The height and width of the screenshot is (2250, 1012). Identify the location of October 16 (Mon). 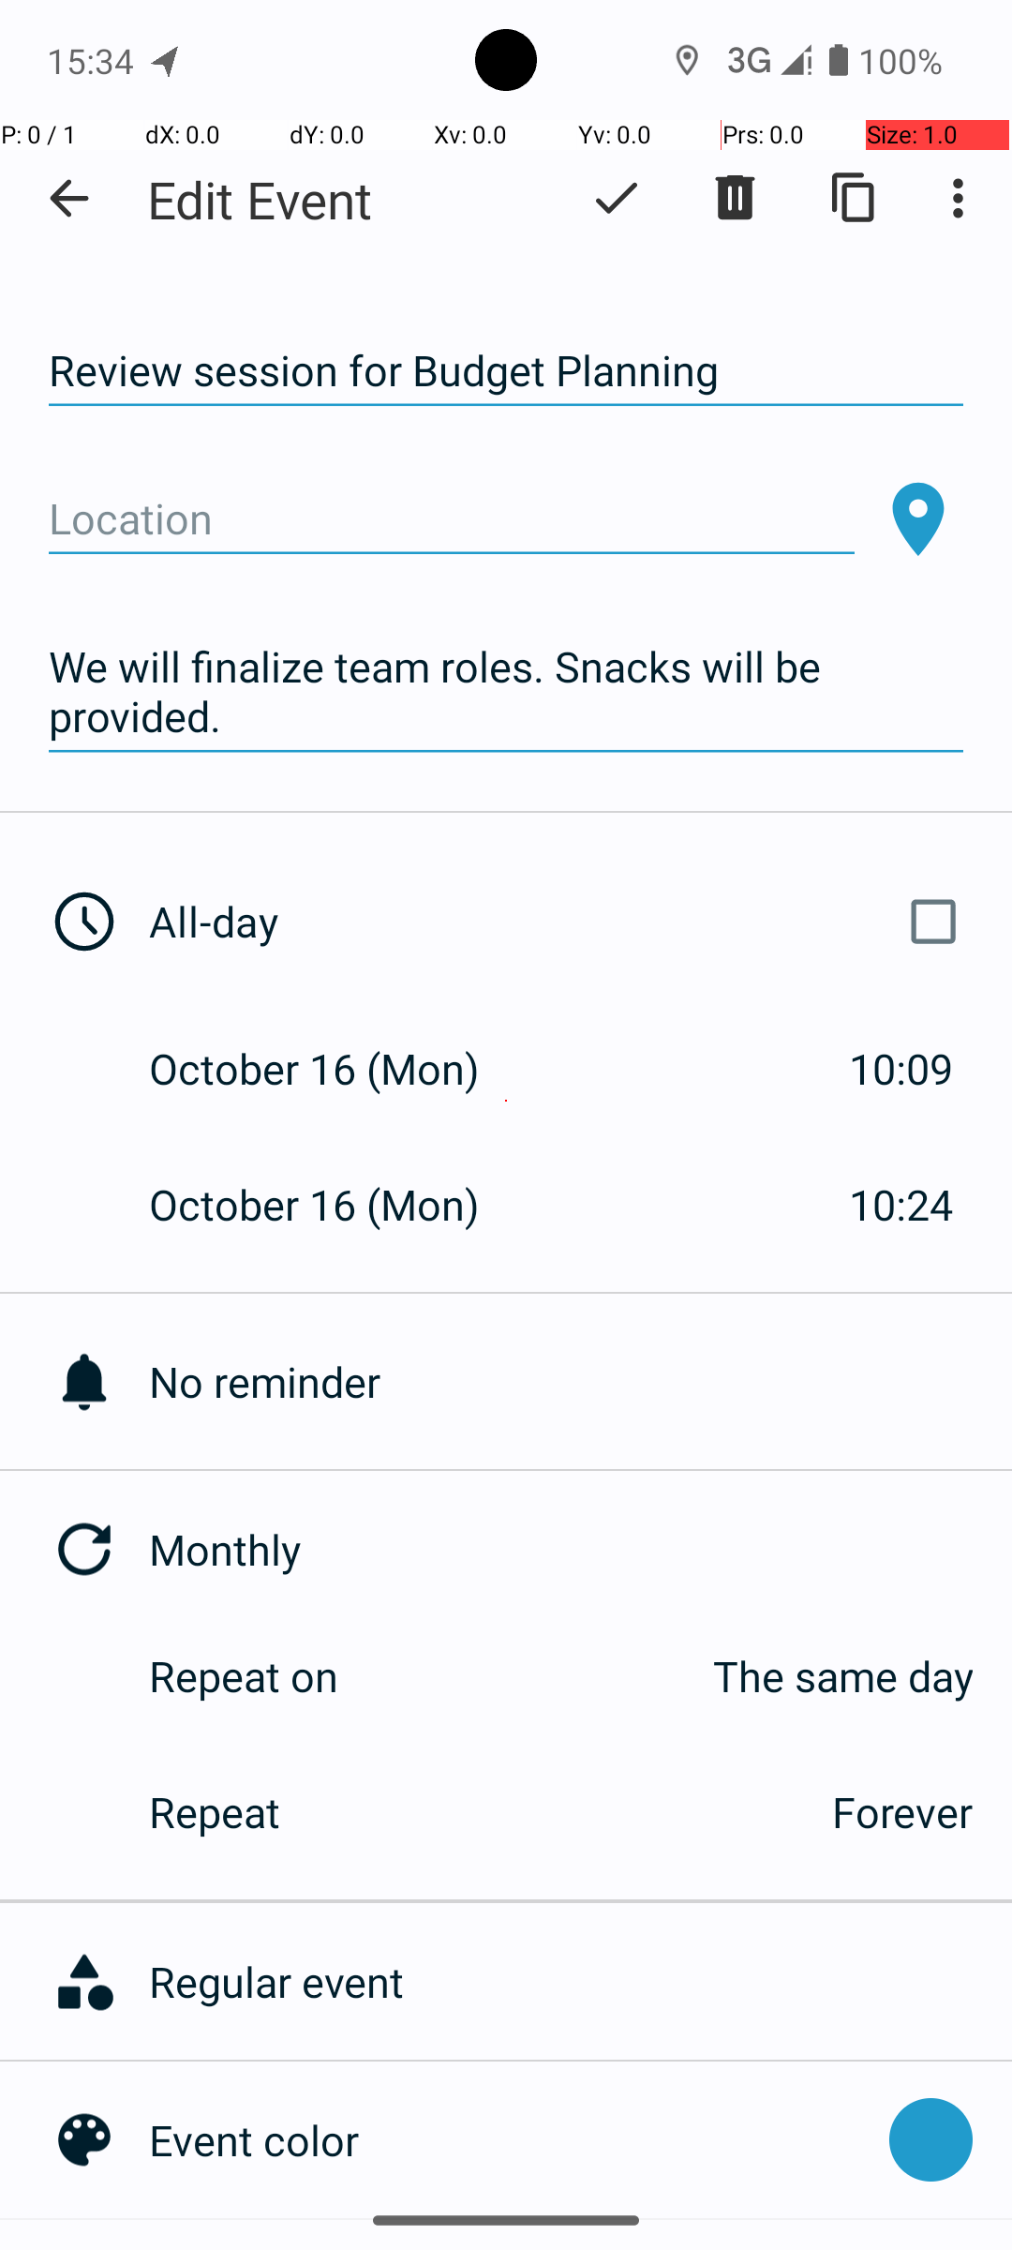
(334, 1069).